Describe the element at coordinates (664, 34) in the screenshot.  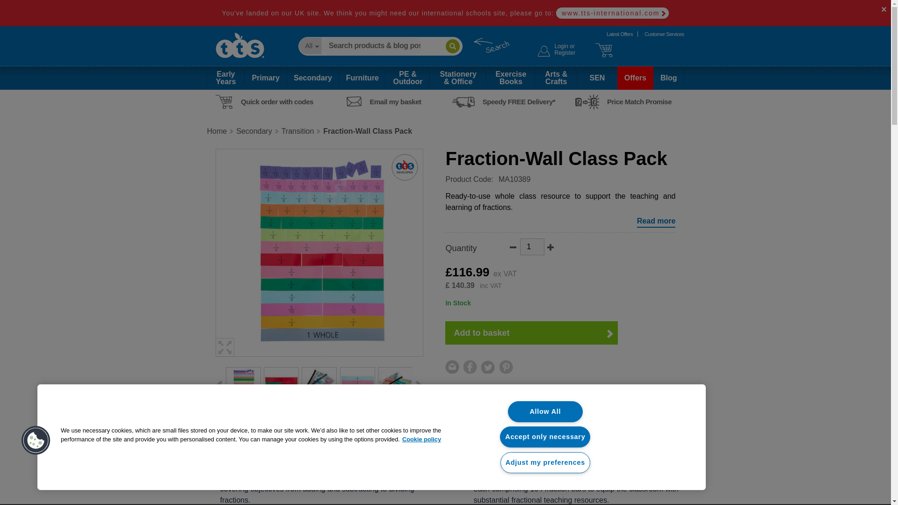
I see `Customer Services` at that location.